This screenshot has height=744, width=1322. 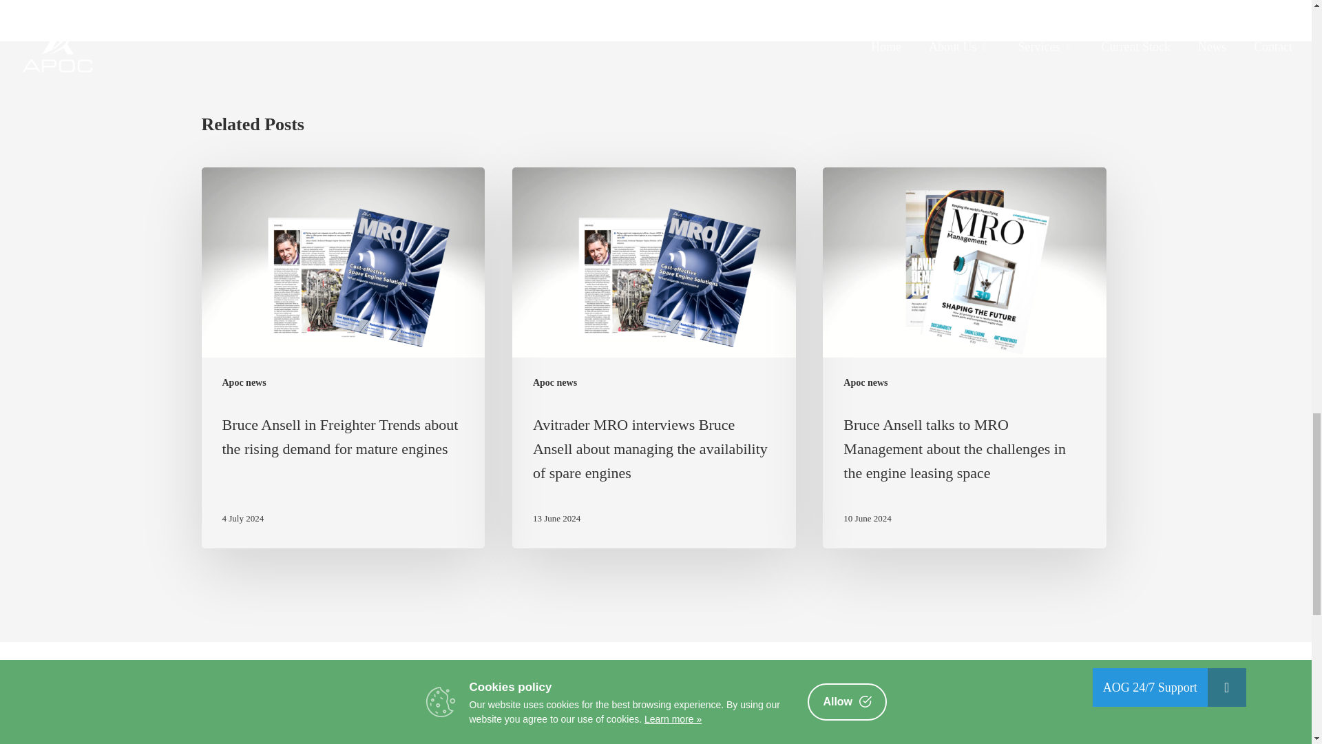 What do you see at coordinates (865, 382) in the screenshot?
I see `Apoc news` at bounding box center [865, 382].